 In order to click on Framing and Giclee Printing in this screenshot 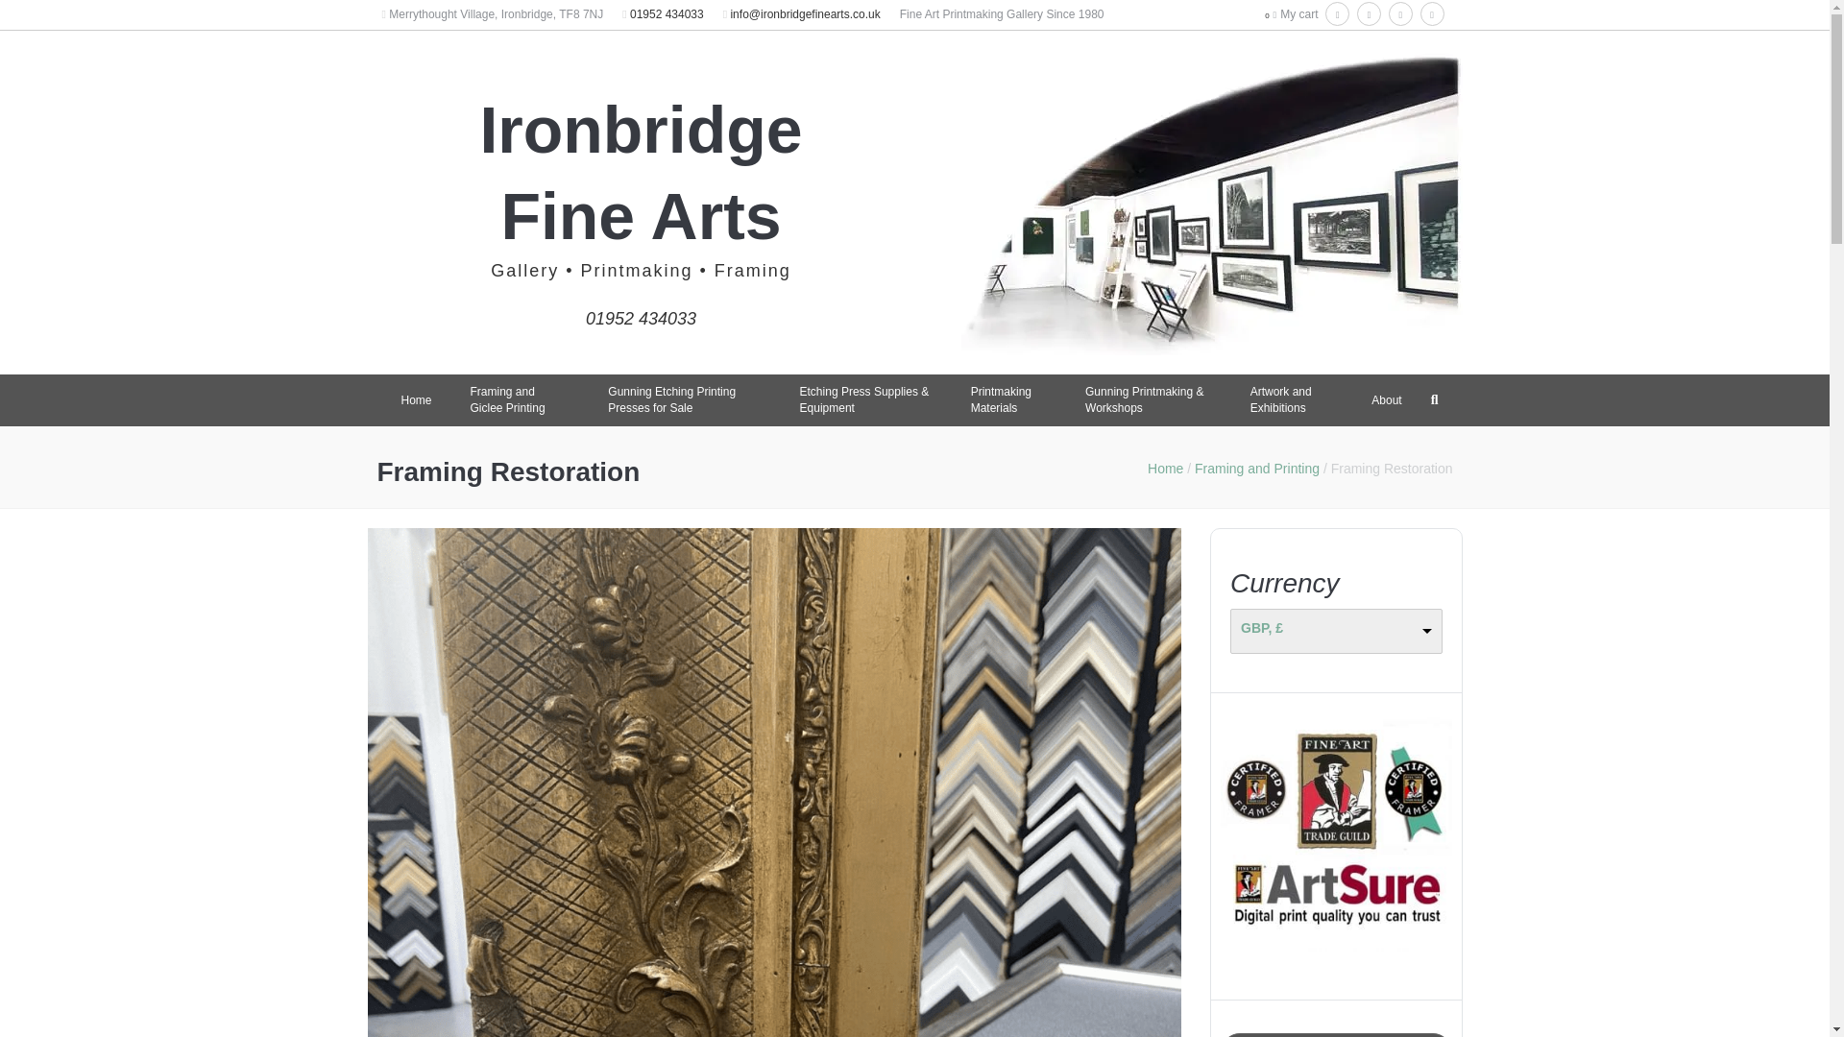, I will do `click(521, 399)`.